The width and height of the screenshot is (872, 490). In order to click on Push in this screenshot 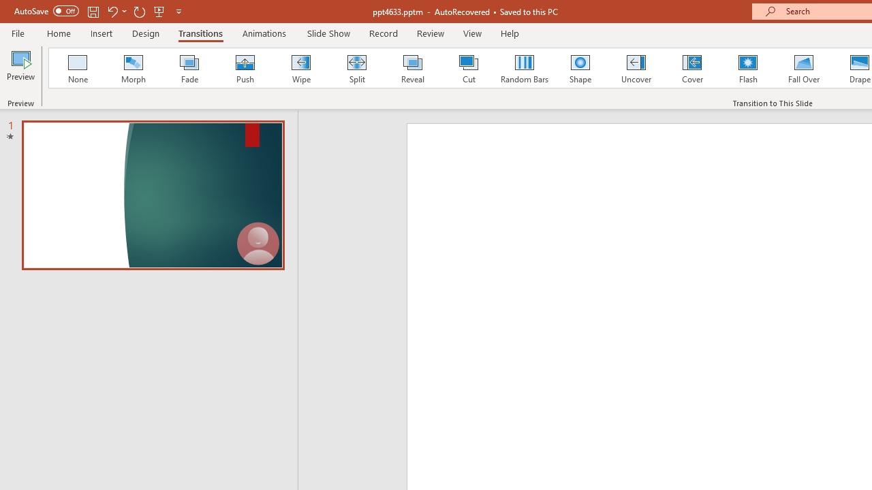, I will do `click(245, 68)`.